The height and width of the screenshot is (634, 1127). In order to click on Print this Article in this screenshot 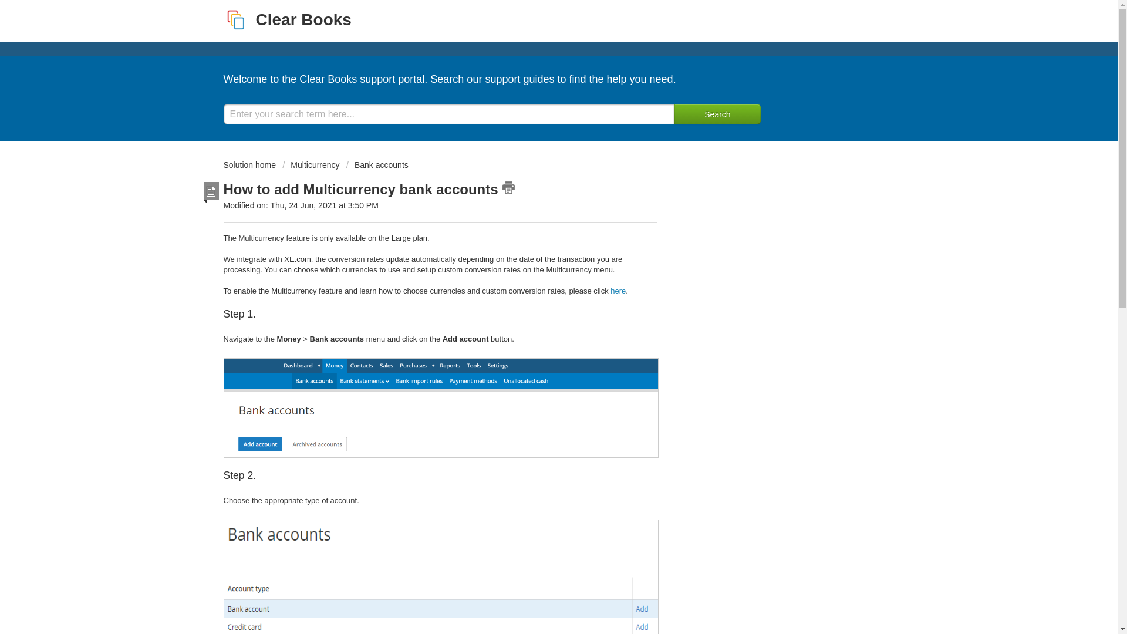, I will do `click(508, 187)`.